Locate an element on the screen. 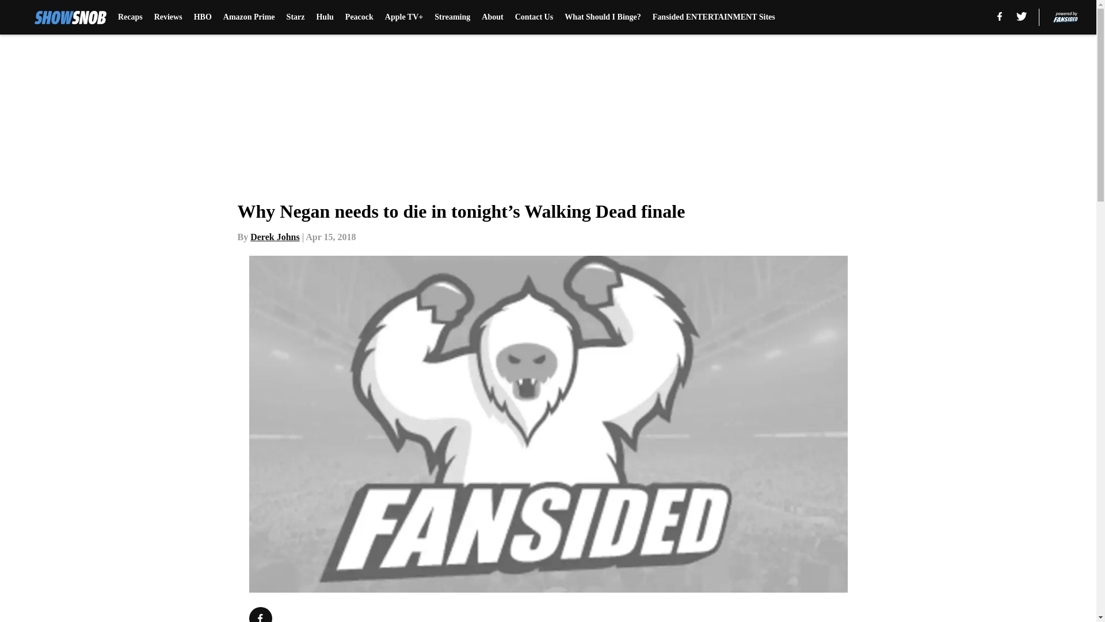 The height and width of the screenshot is (622, 1105). Peacock is located at coordinates (359, 17).